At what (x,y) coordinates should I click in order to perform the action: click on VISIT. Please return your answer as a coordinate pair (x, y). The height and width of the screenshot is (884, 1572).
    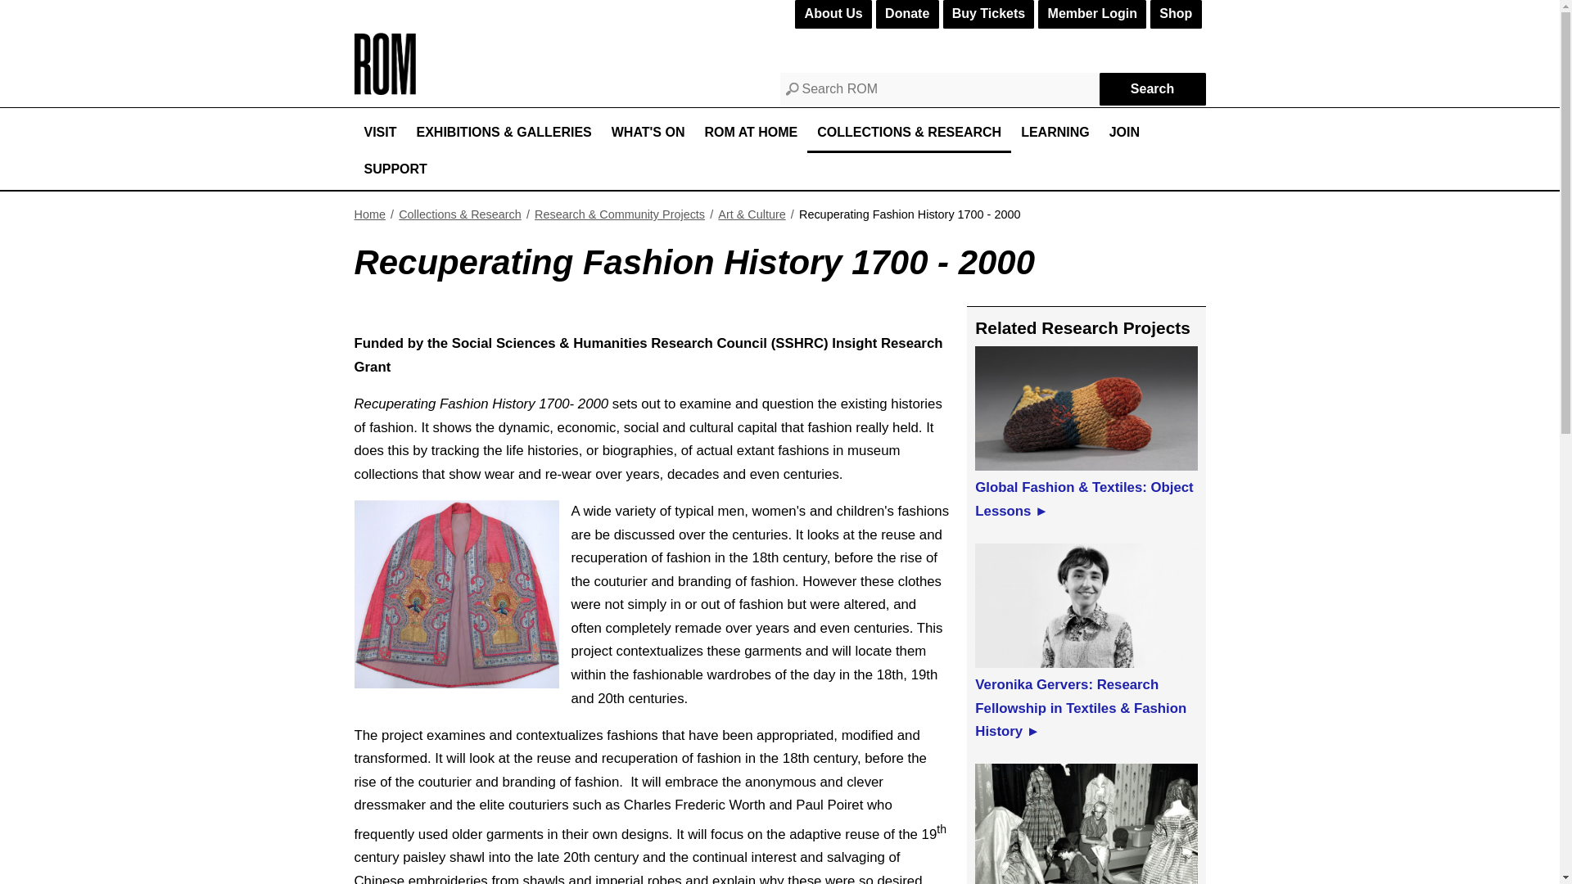
    Looking at the image, I should click on (380, 134).